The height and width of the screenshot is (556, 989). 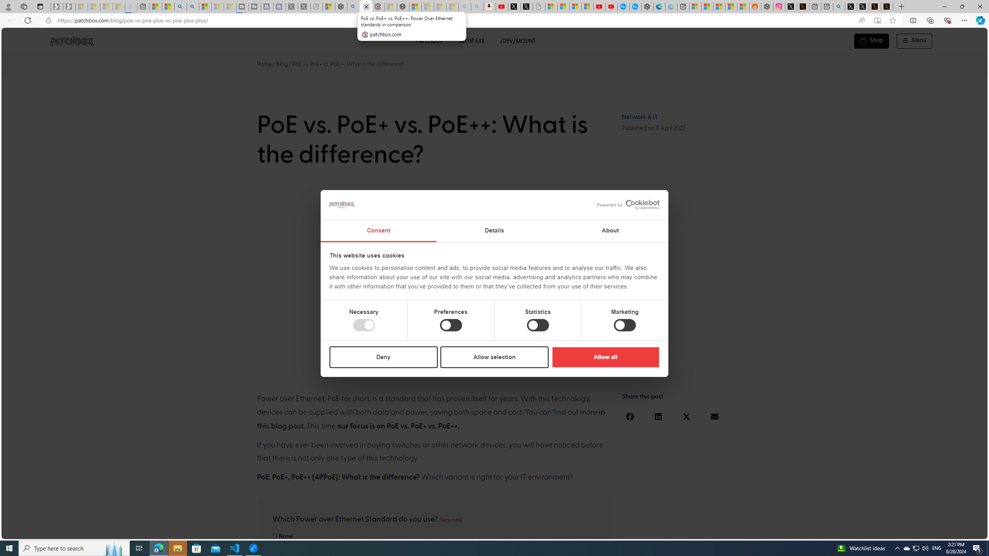 I want to click on X Privacy Policy, so click(x=887, y=7).